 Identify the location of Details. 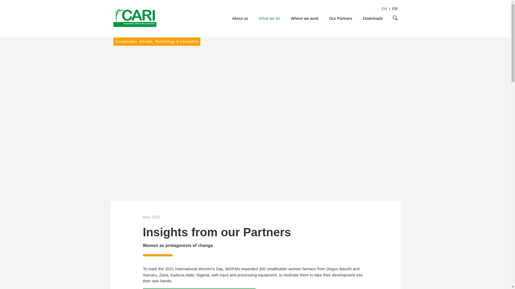
(395, 9).